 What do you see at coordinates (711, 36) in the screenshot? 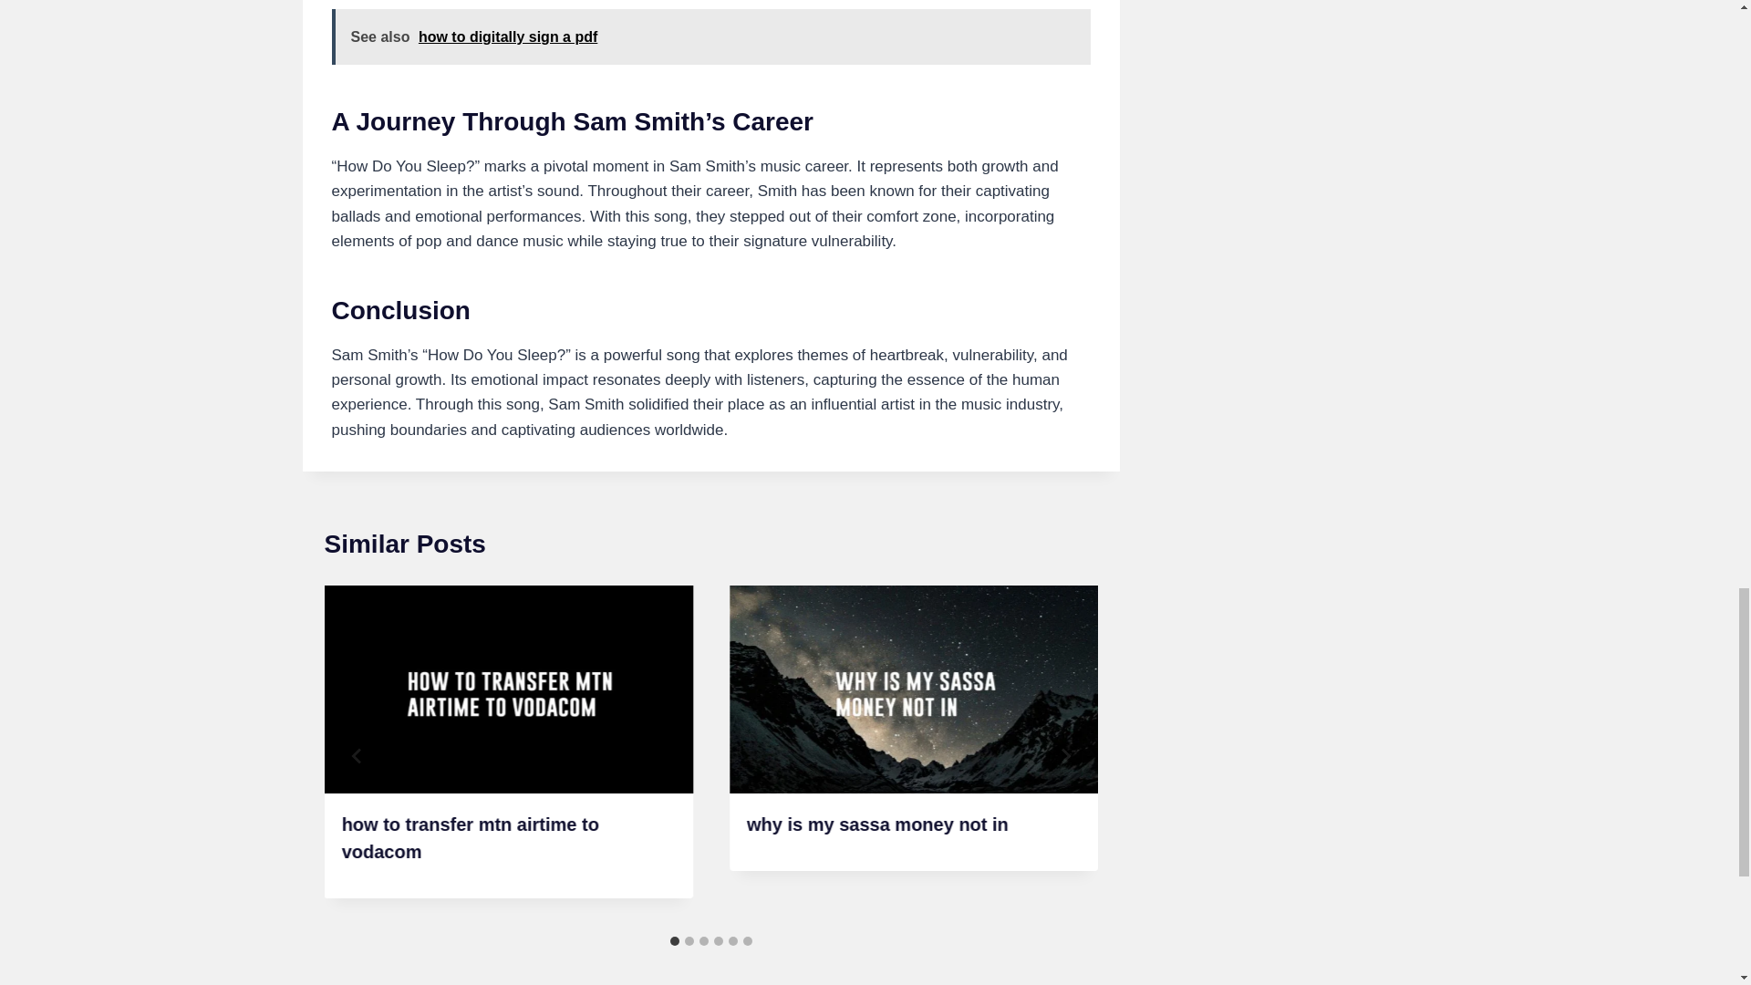
I see `See also  how to digitally sign a pdf` at bounding box center [711, 36].